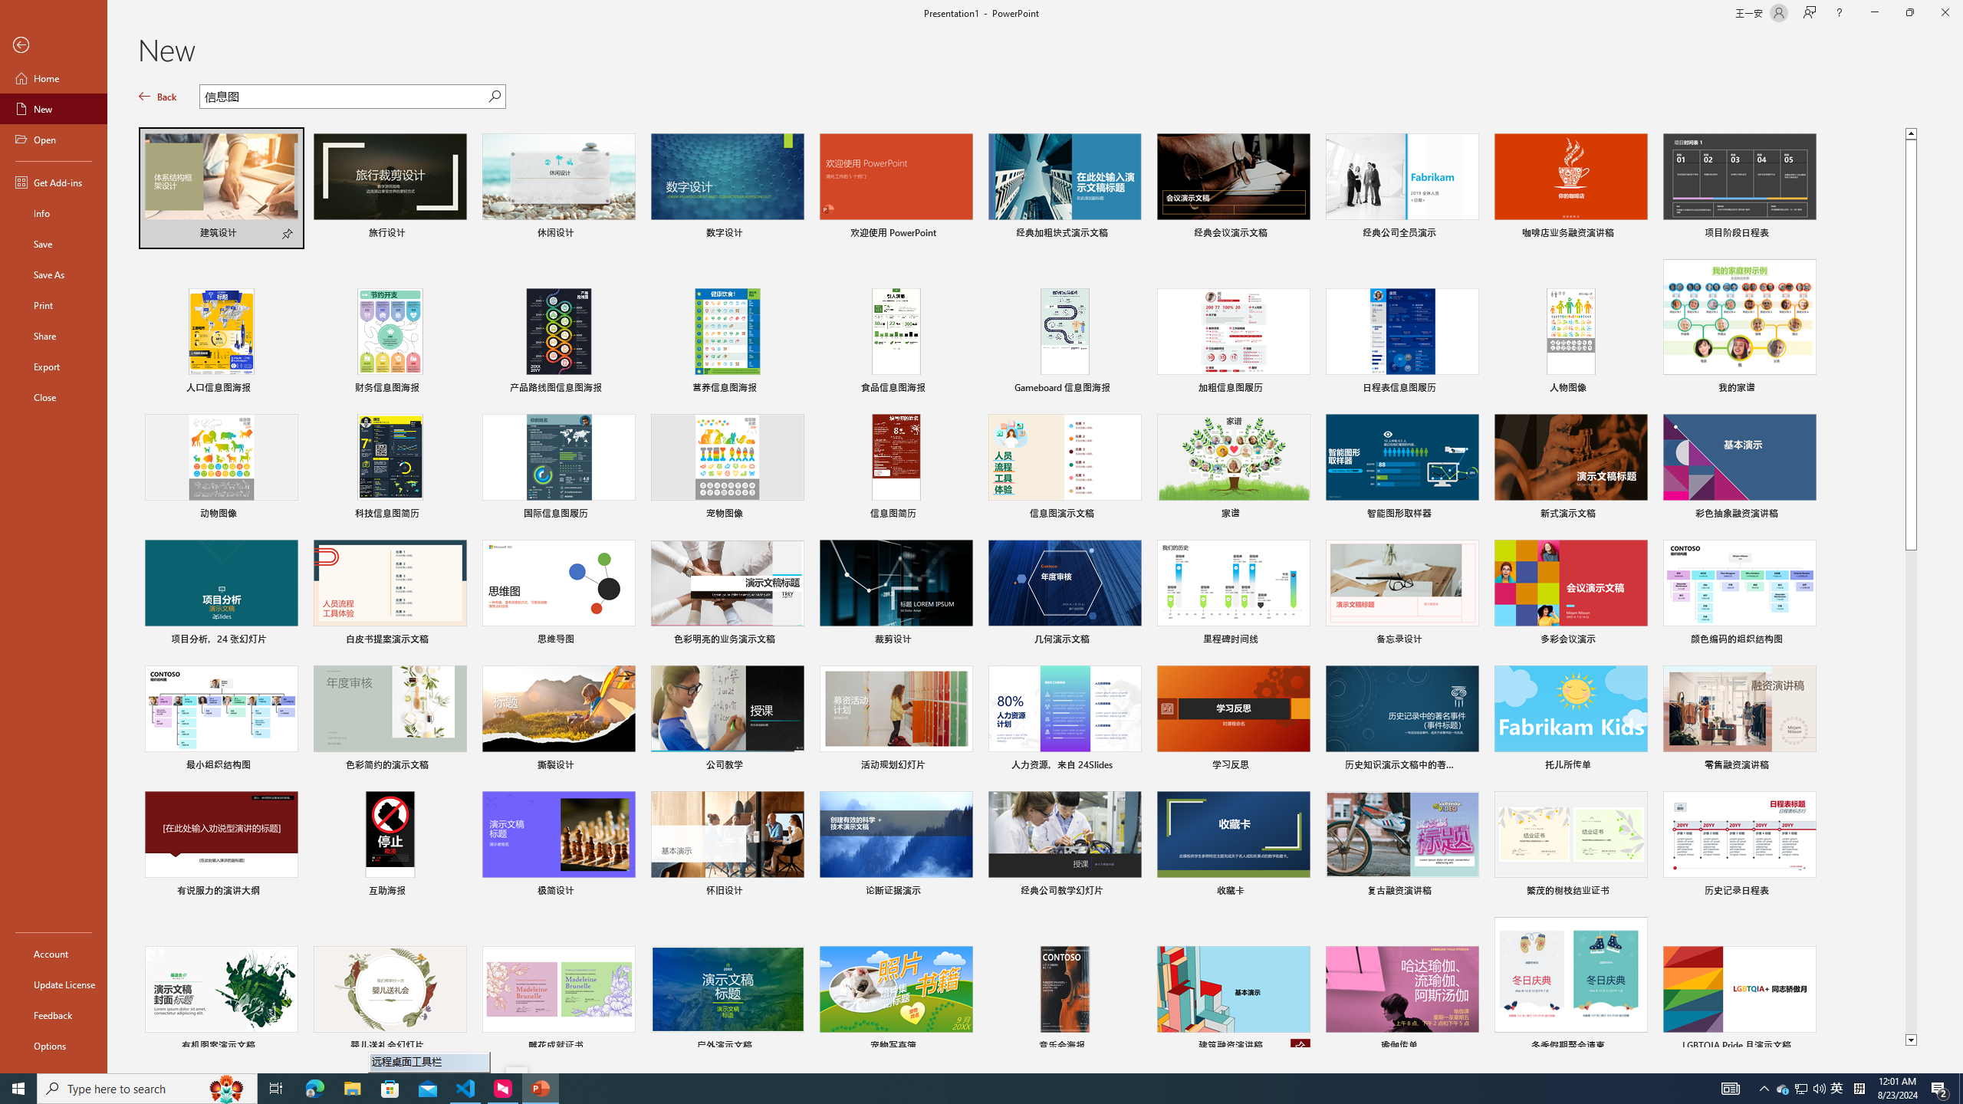  What do you see at coordinates (54, 109) in the screenshot?
I see `New` at bounding box center [54, 109].